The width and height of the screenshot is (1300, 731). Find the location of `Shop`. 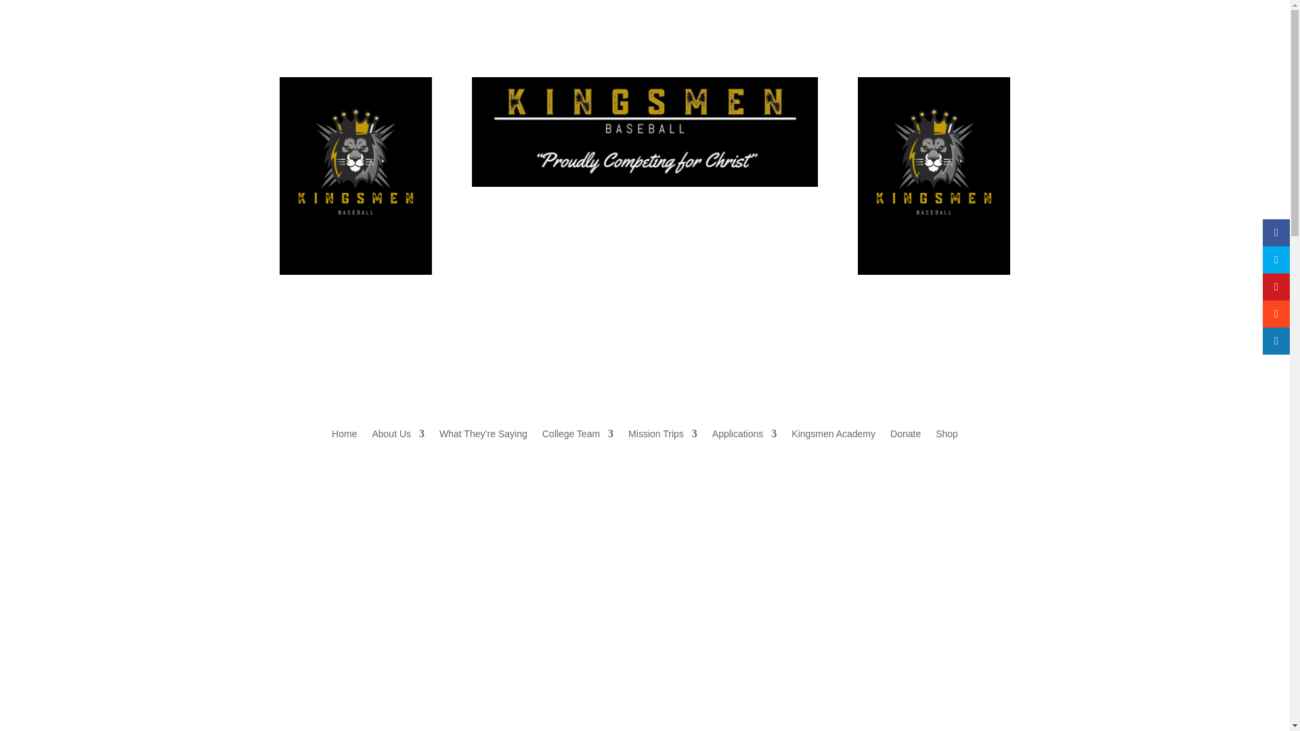

Shop is located at coordinates (947, 436).